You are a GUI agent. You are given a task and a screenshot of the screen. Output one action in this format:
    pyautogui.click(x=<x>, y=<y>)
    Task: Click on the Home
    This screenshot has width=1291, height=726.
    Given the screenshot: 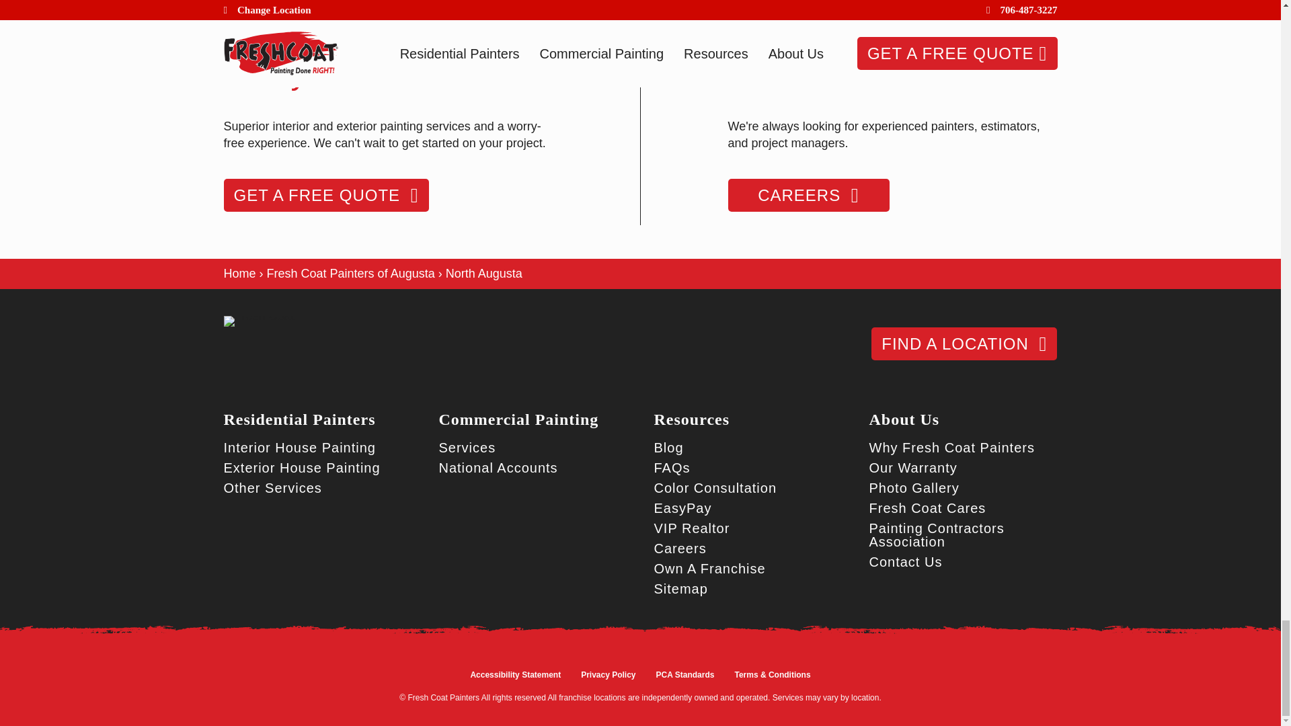 What is the action you would take?
    pyautogui.click(x=239, y=273)
    